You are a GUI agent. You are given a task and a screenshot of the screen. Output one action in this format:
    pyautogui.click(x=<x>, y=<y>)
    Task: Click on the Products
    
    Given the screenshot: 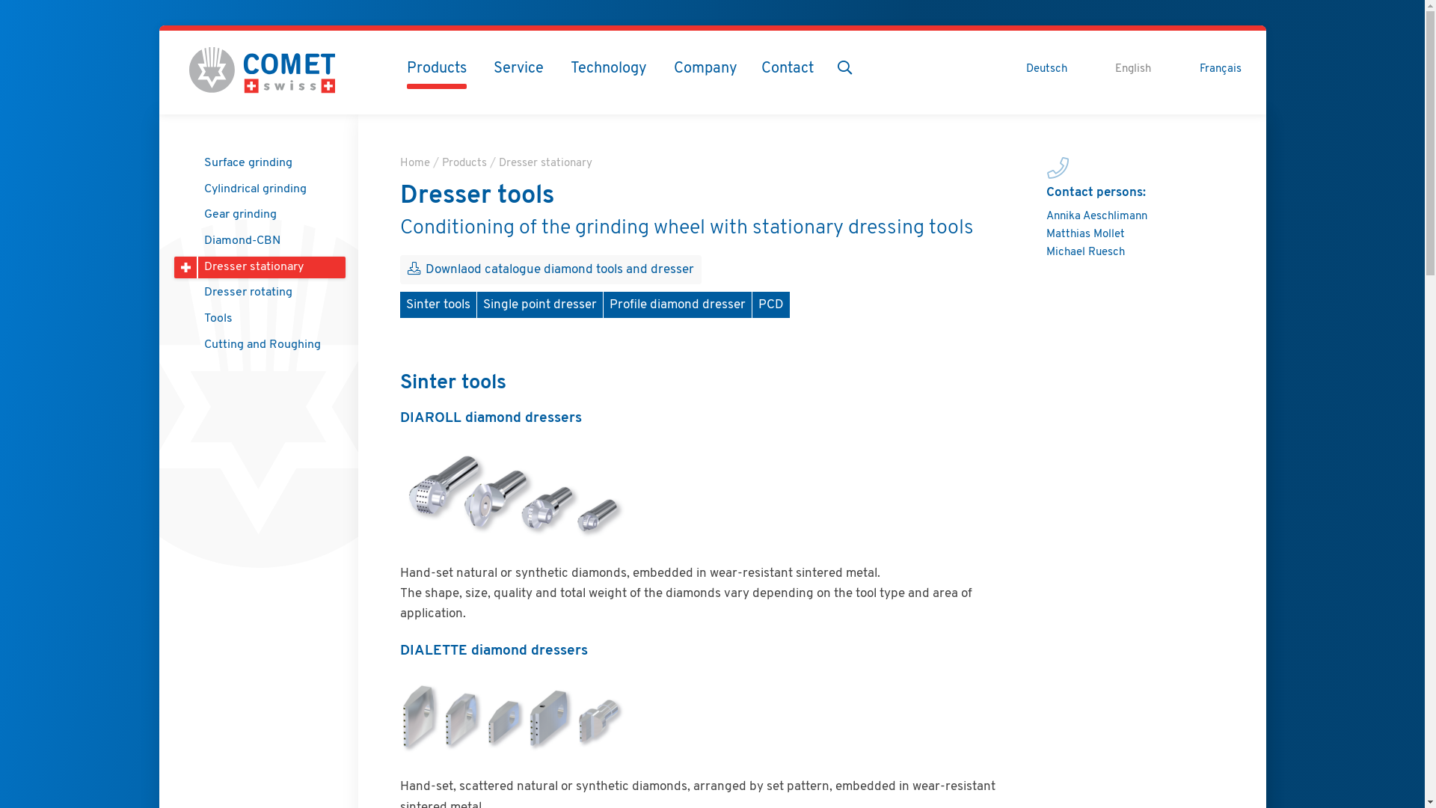 What is the action you would take?
    pyautogui.click(x=464, y=163)
    